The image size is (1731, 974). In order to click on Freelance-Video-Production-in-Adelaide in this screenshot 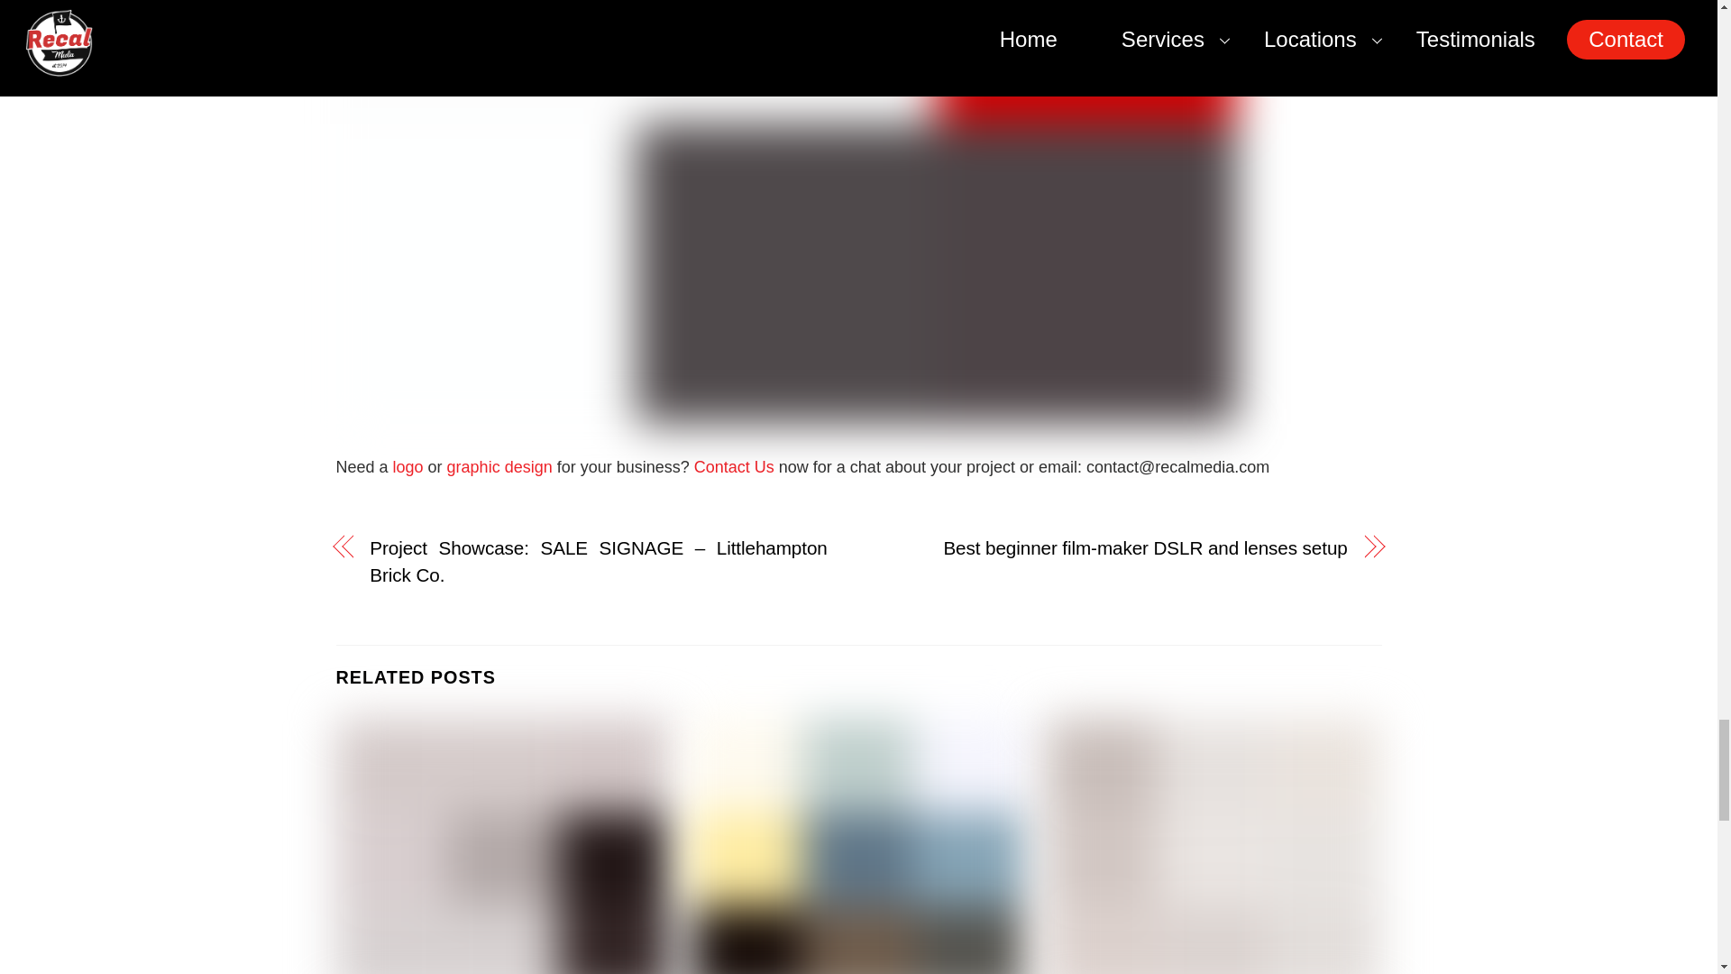, I will do `click(858, 846)`.